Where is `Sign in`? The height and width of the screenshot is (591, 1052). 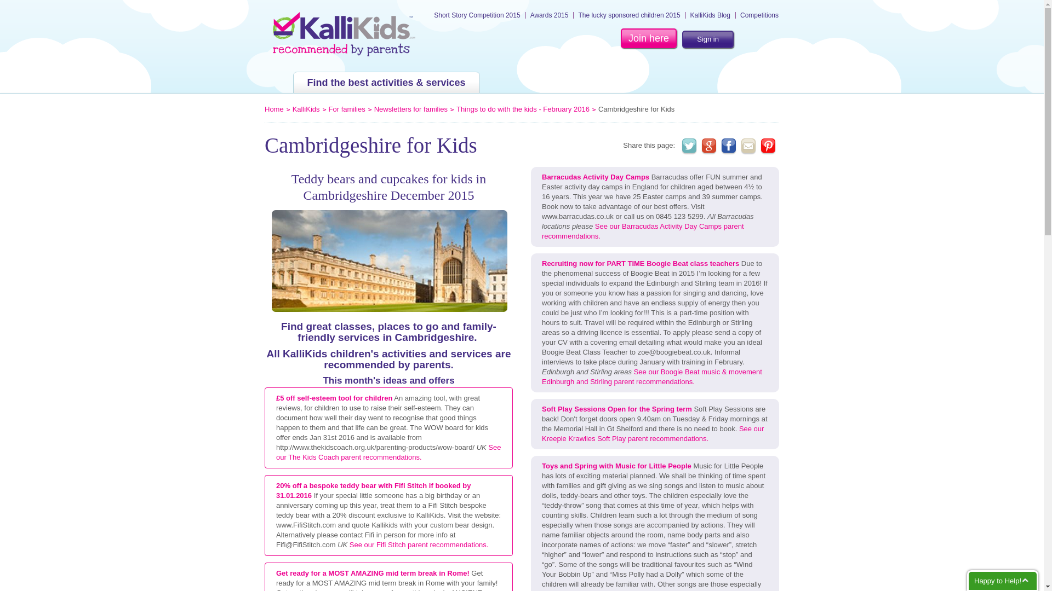 Sign in is located at coordinates (707, 39).